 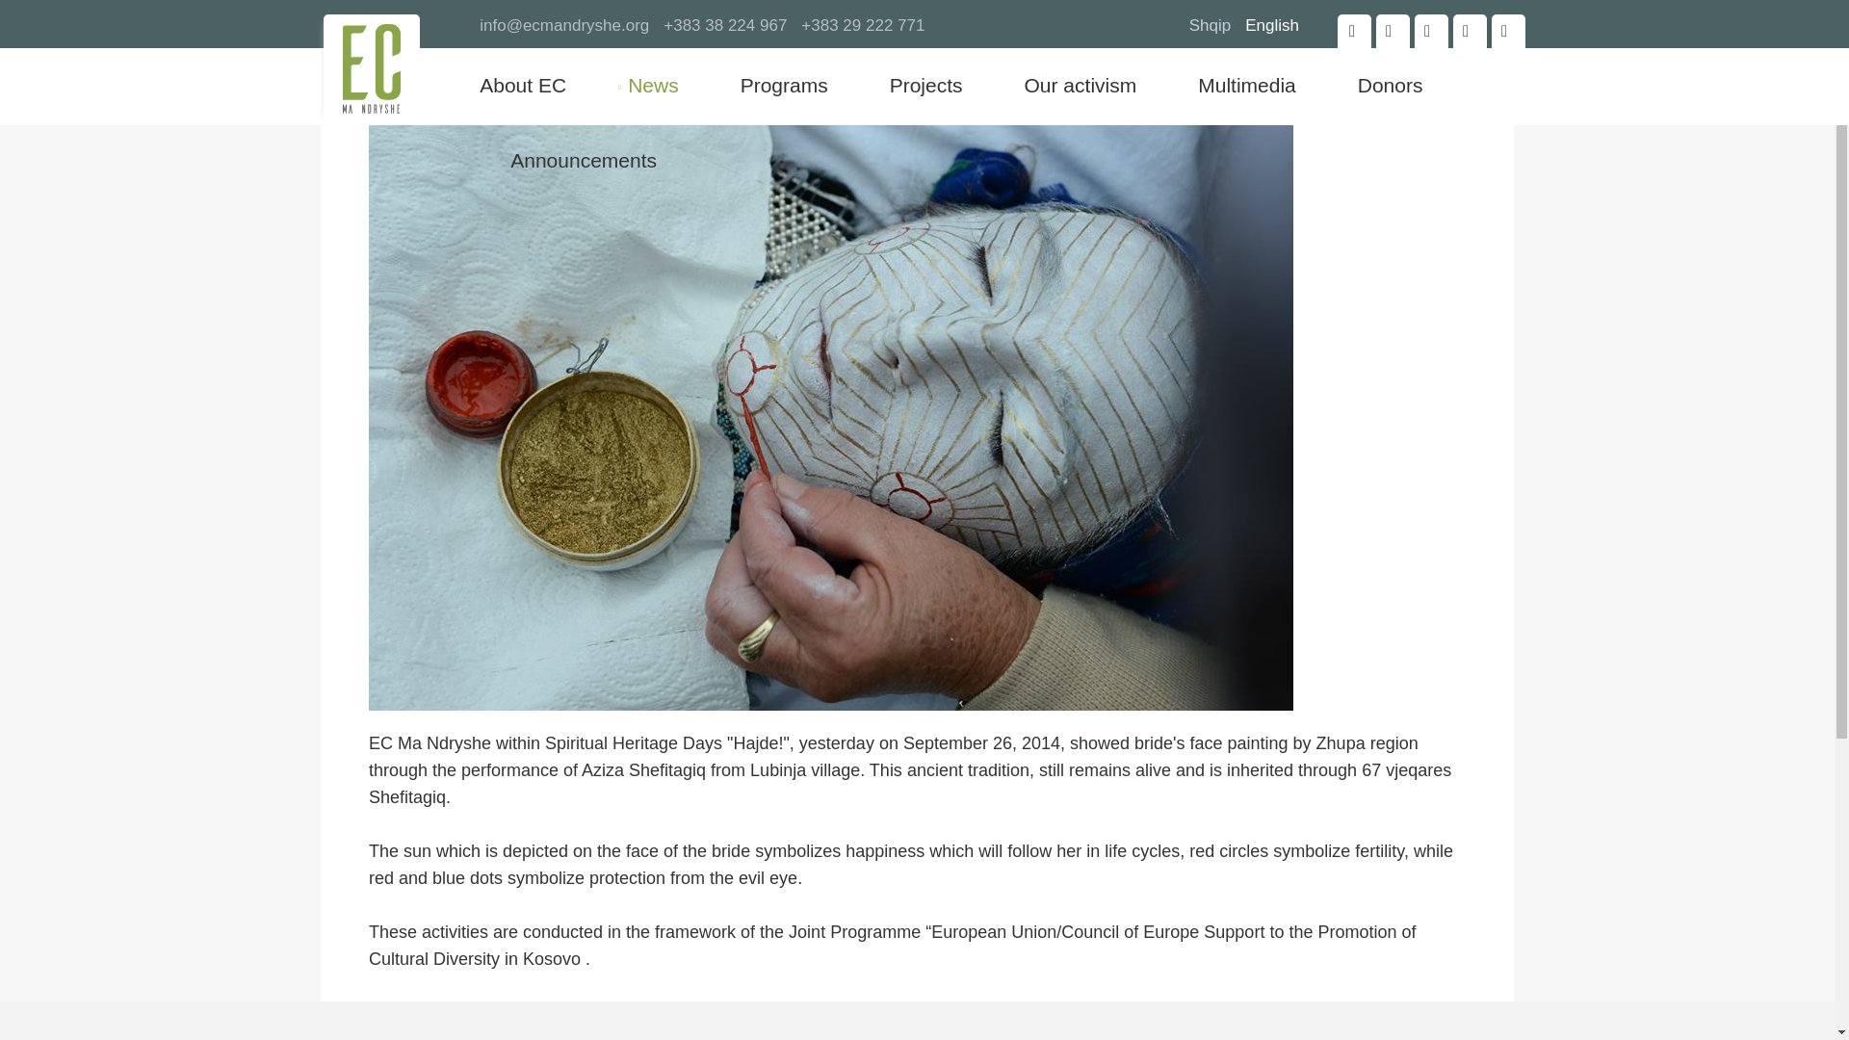 I want to click on Youtube, so click(x=1470, y=31).